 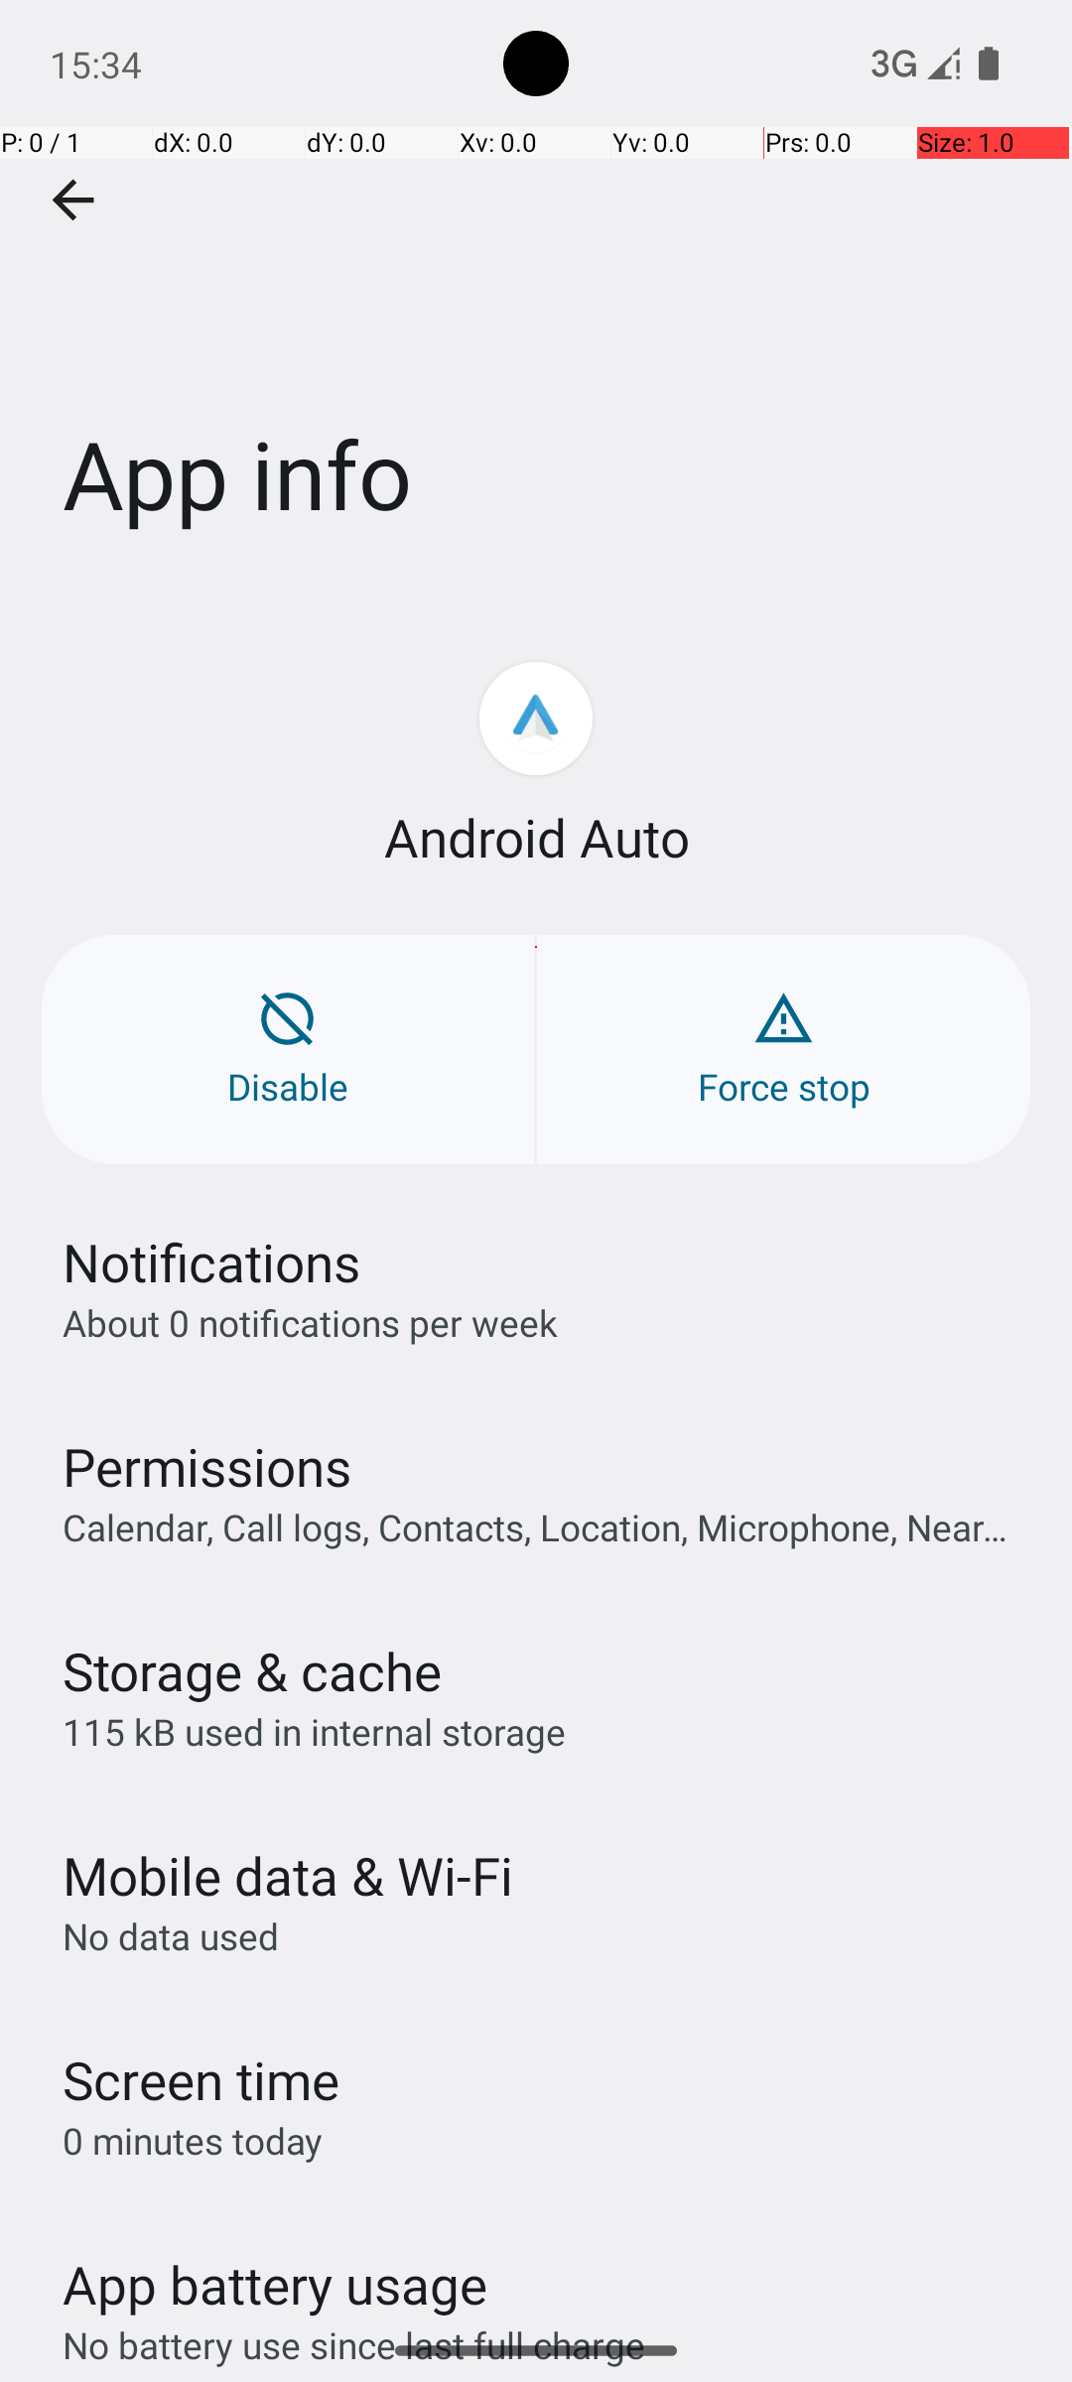 I want to click on Calendar, Call logs, Contacts, Location, Microphone, Nearby devices, Notifications, Phone, and SMS, so click(x=546, y=1526).